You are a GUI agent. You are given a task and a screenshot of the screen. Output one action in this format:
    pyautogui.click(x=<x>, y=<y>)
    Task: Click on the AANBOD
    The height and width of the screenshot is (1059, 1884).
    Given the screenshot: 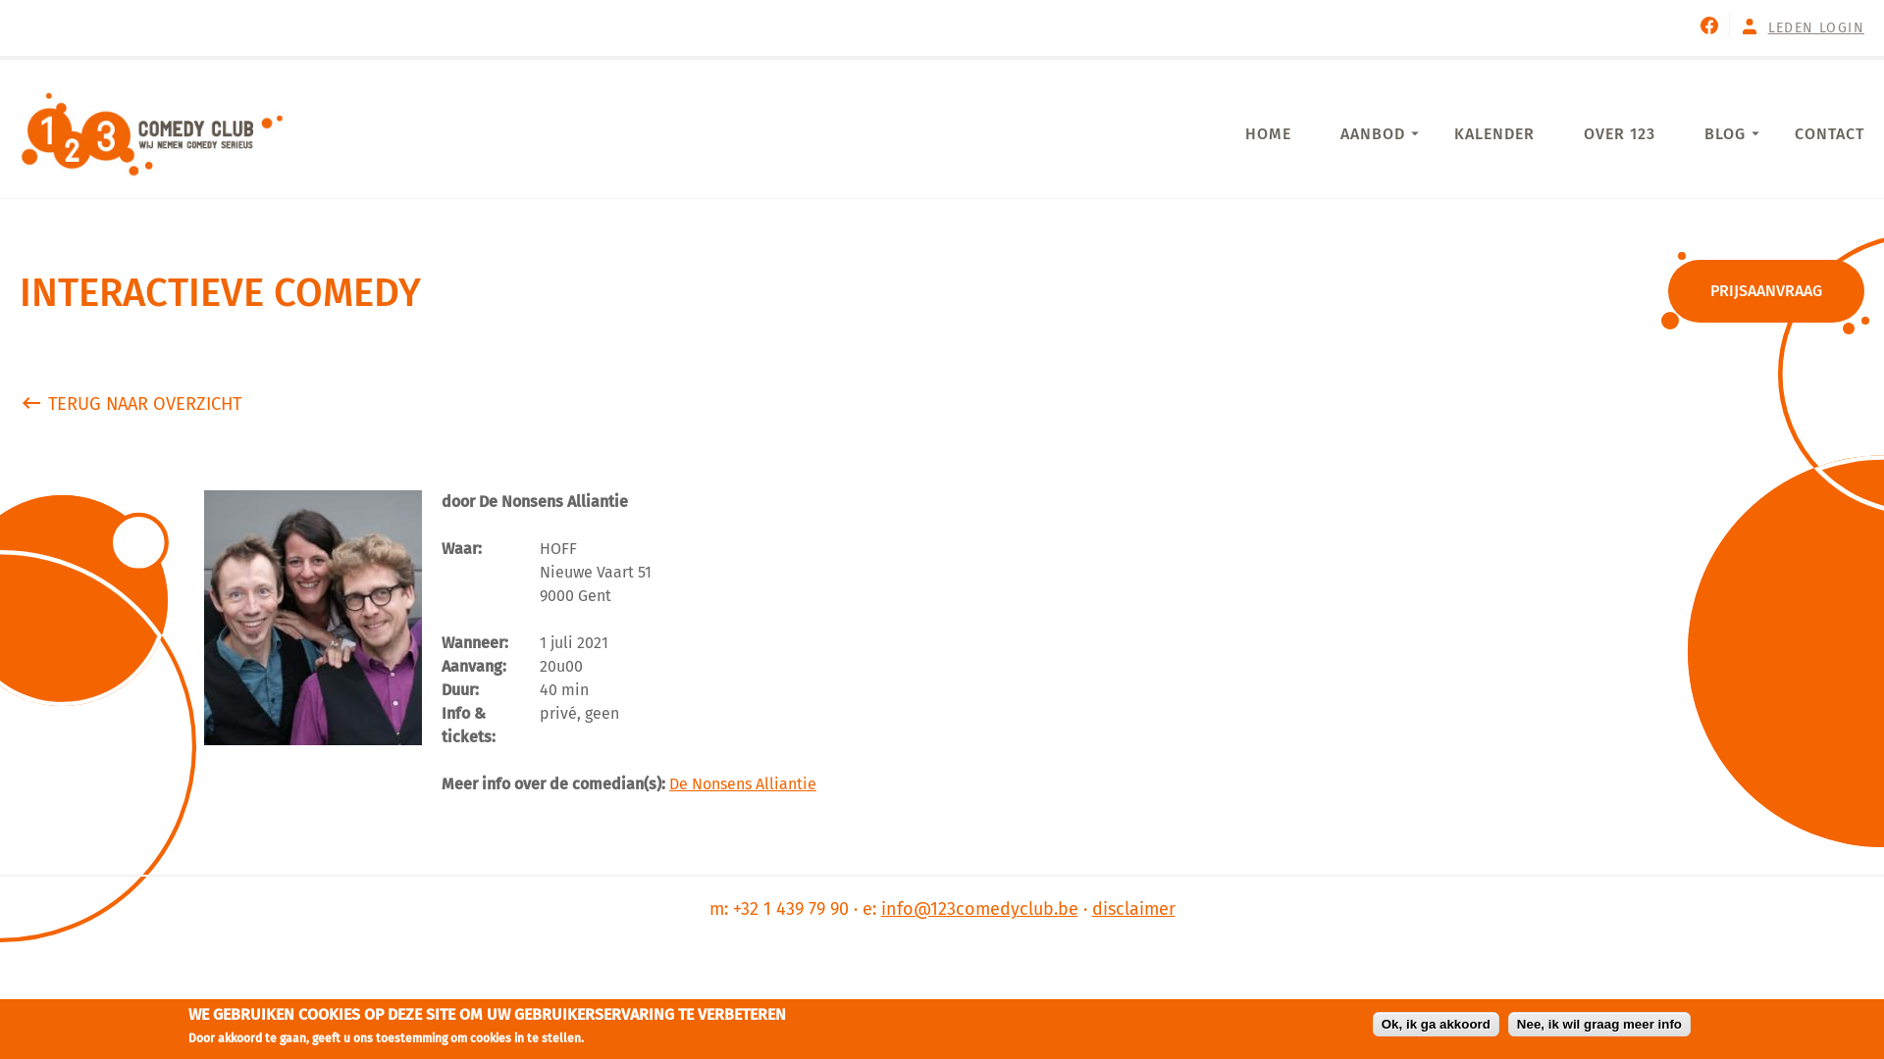 What is the action you would take?
    pyautogui.click(x=1373, y=133)
    